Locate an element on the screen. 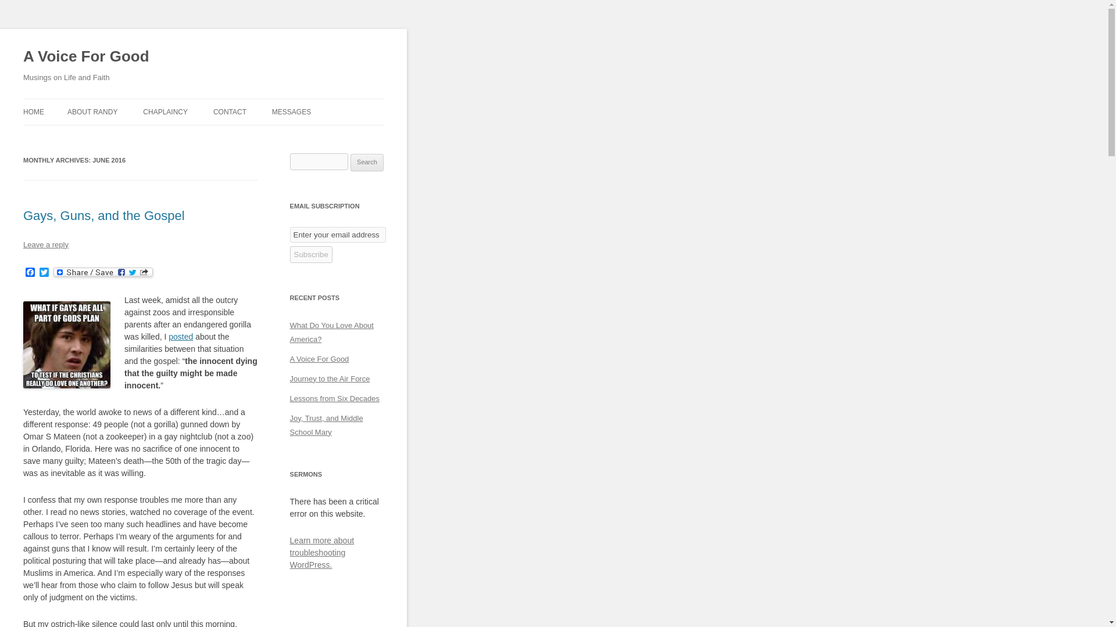 Image resolution: width=1116 pixels, height=627 pixels. Search is located at coordinates (367, 162).